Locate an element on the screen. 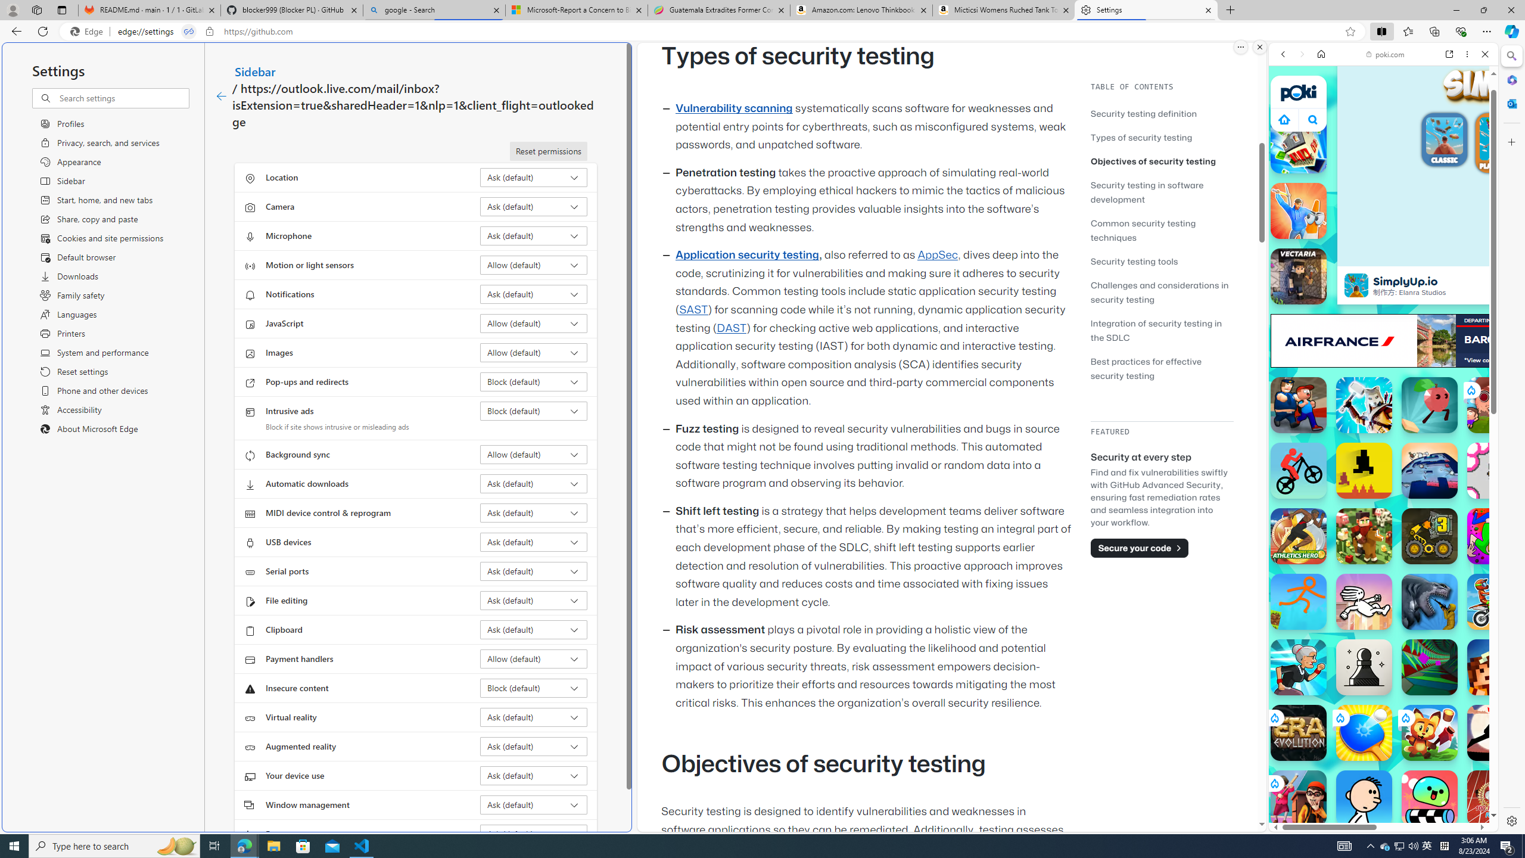 The image size is (1525, 858). Background sync Allow (default) is located at coordinates (534, 455).